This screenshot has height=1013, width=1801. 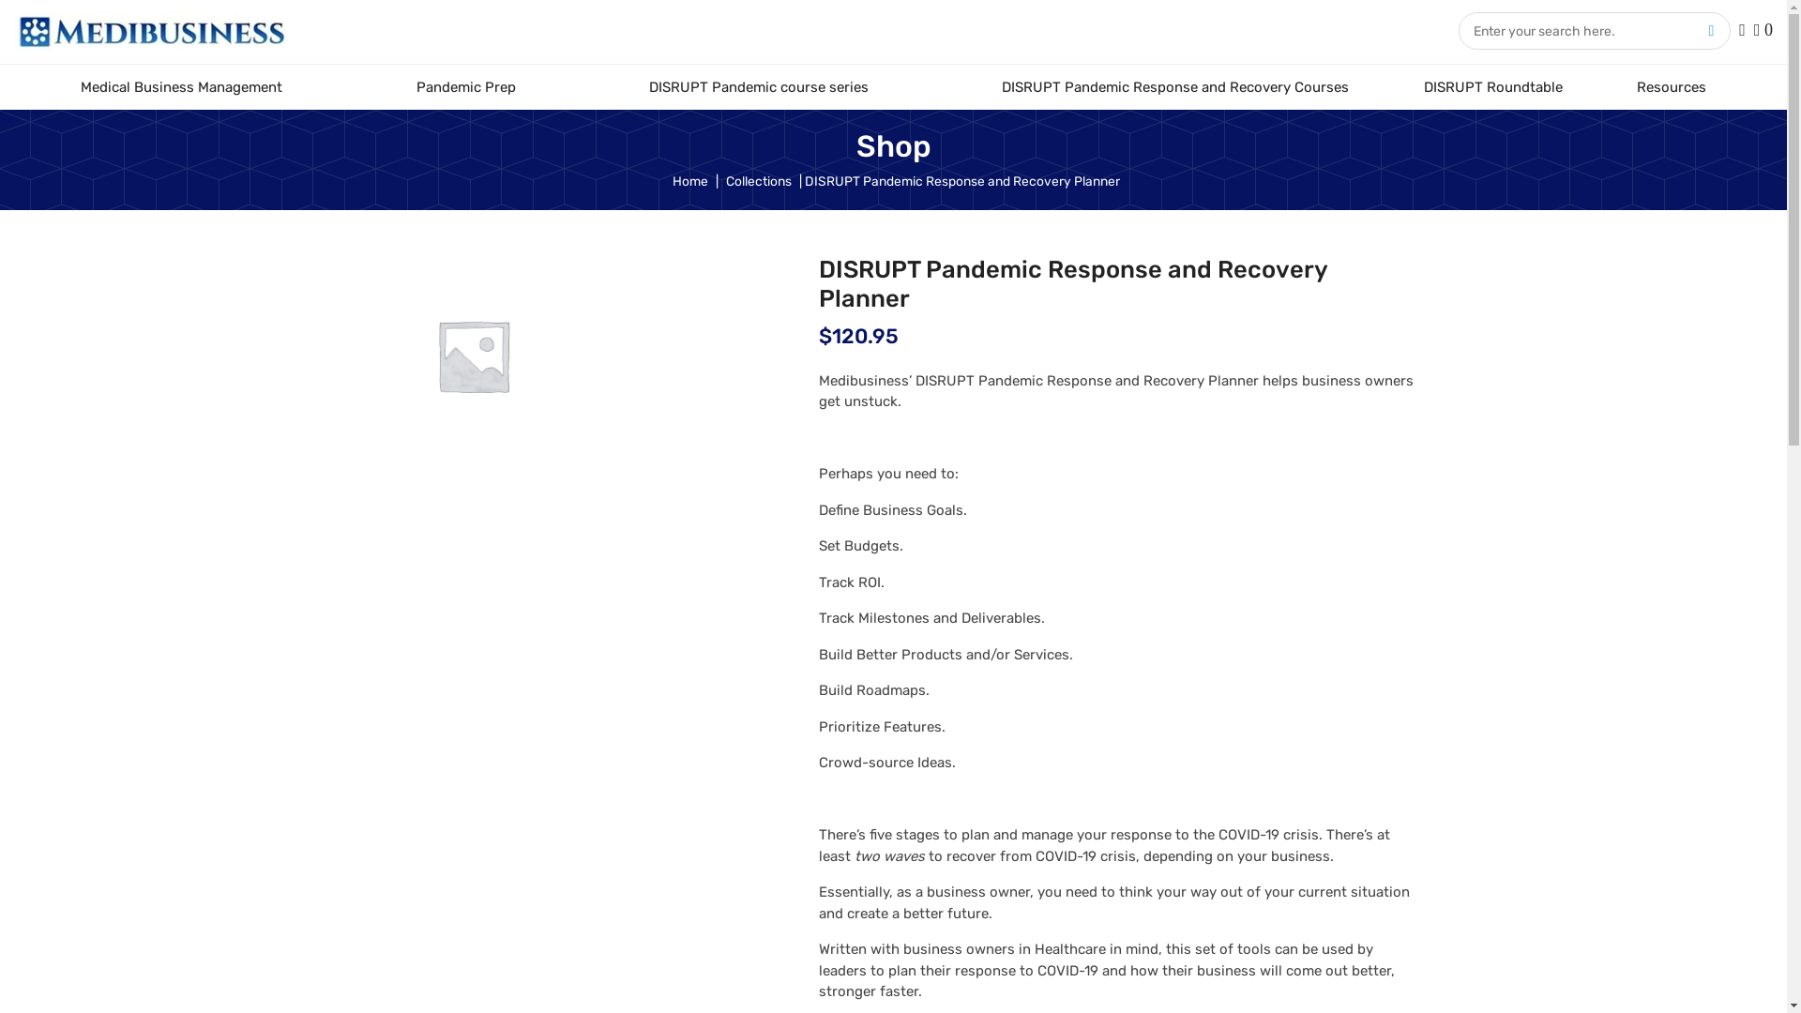 What do you see at coordinates (465, 87) in the screenshot?
I see `Pandemic Prep` at bounding box center [465, 87].